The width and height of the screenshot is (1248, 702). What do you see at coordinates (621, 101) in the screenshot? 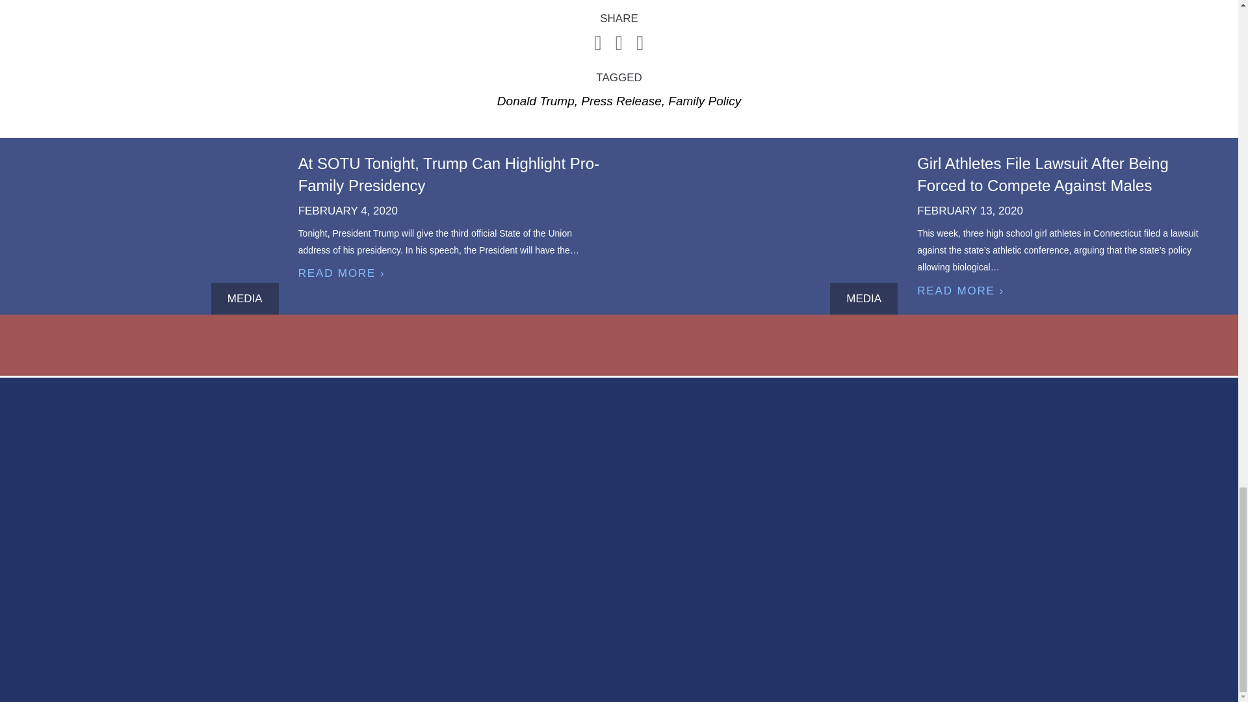
I see `Press Release` at bounding box center [621, 101].